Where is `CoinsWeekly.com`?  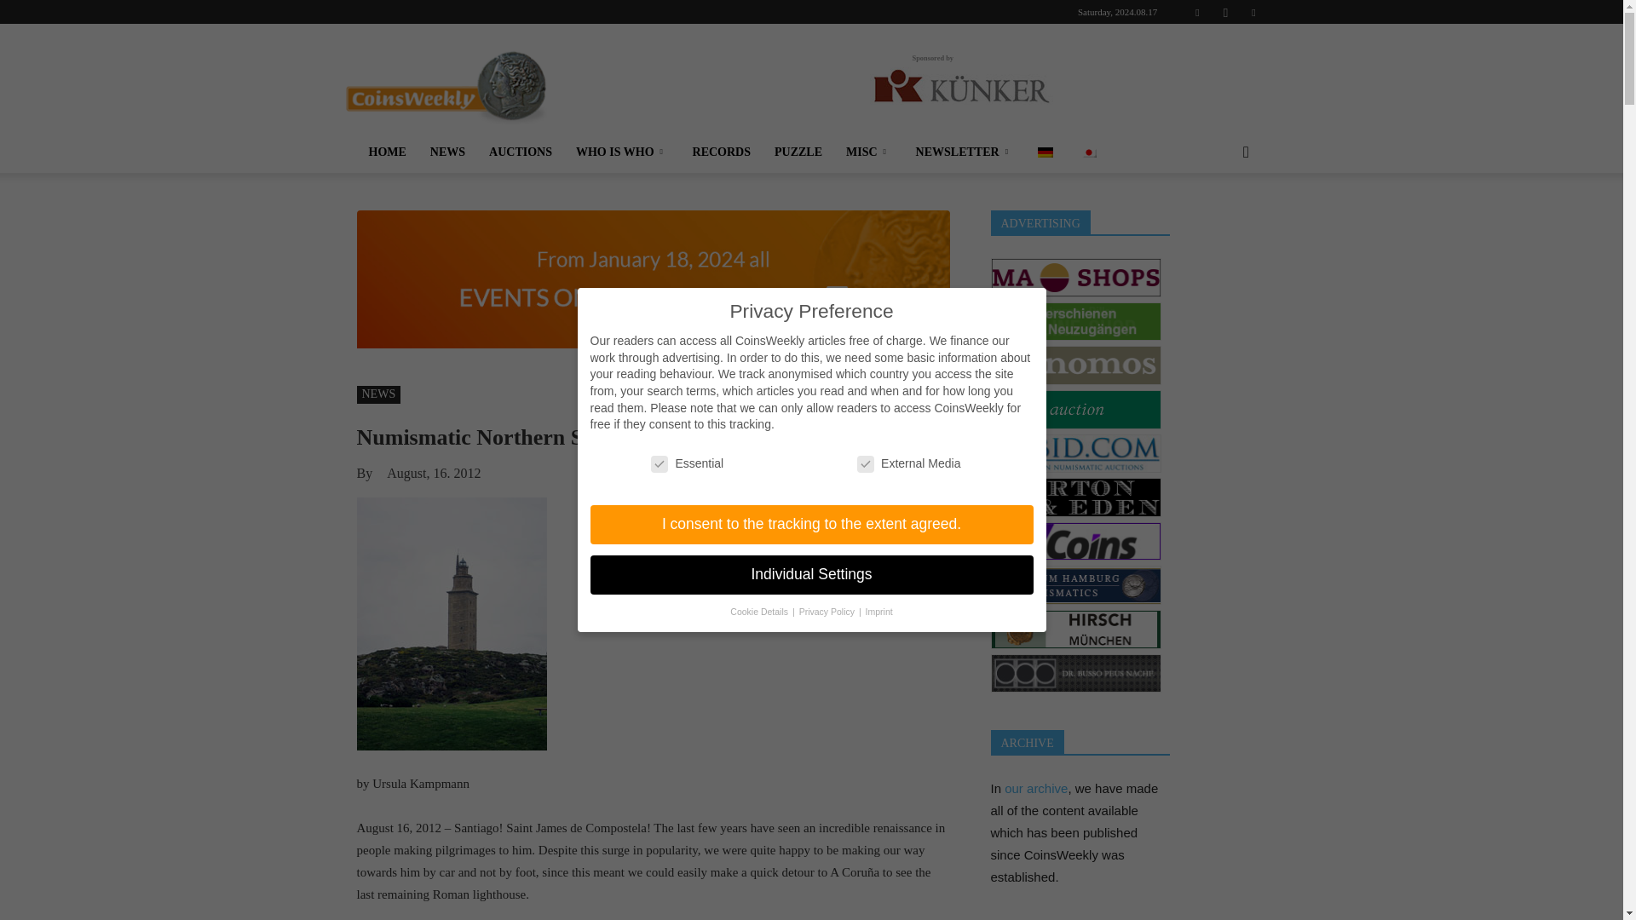 CoinsWeekly.com is located at coordinates (445, 85).